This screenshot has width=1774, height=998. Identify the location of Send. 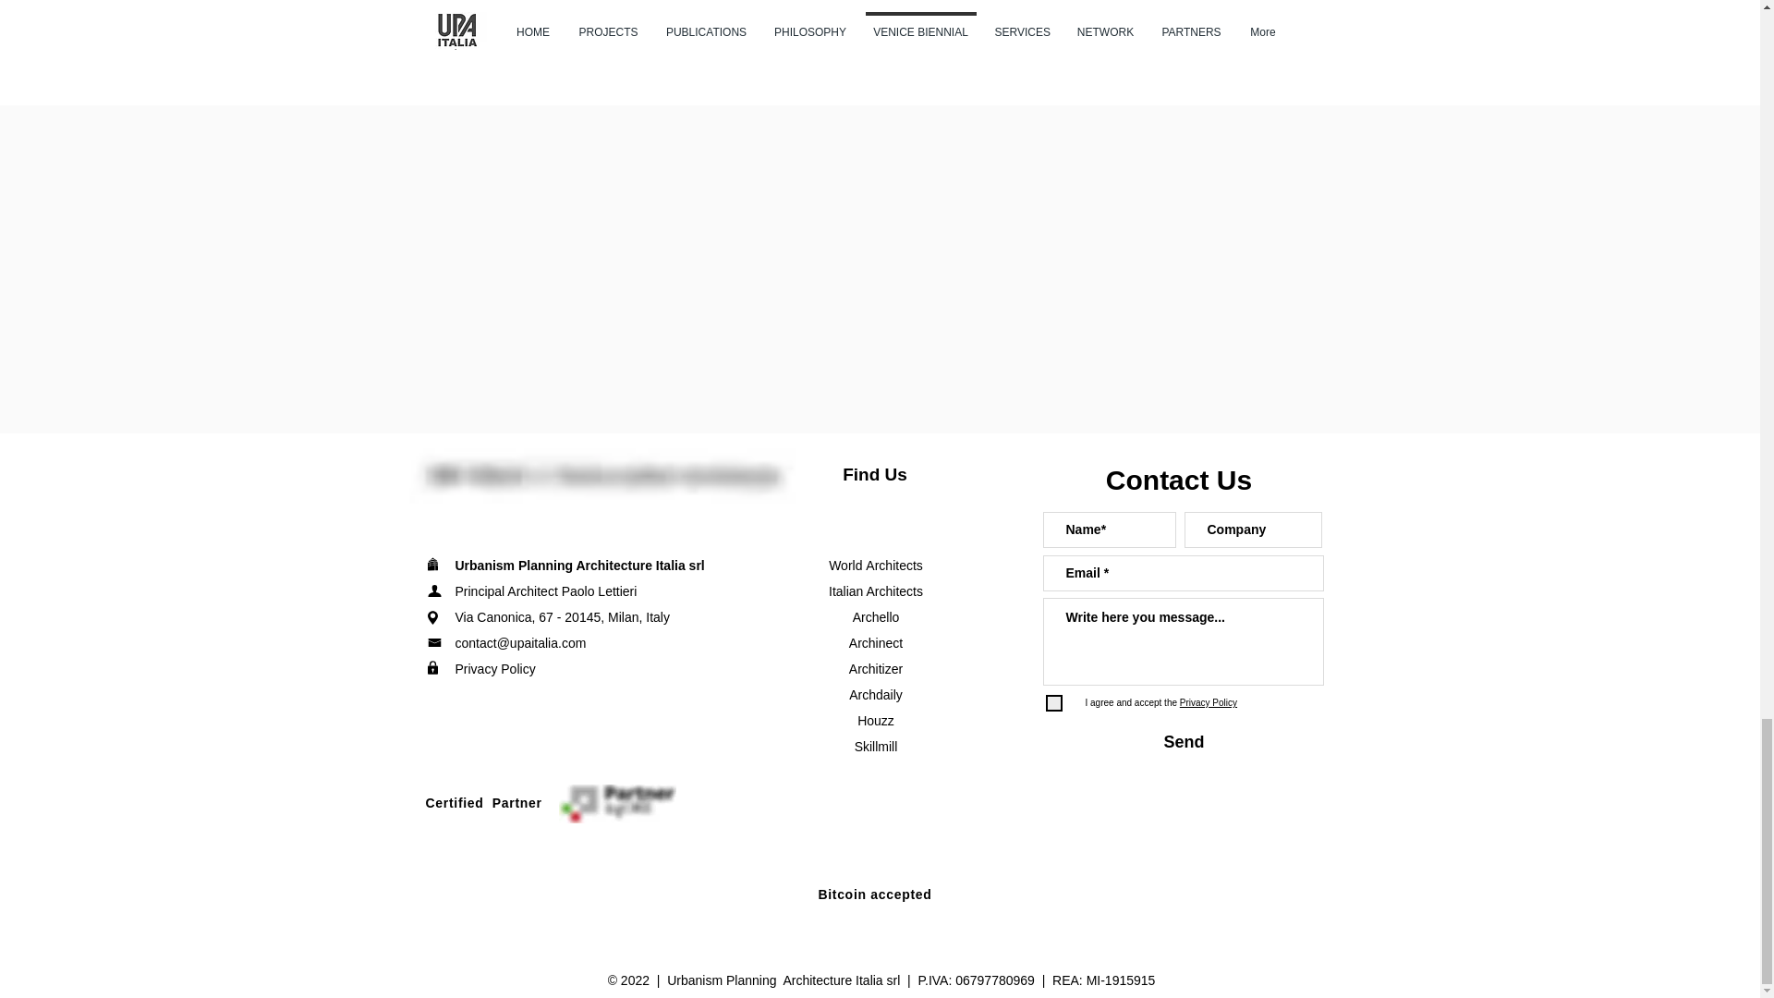
(1185, 743).